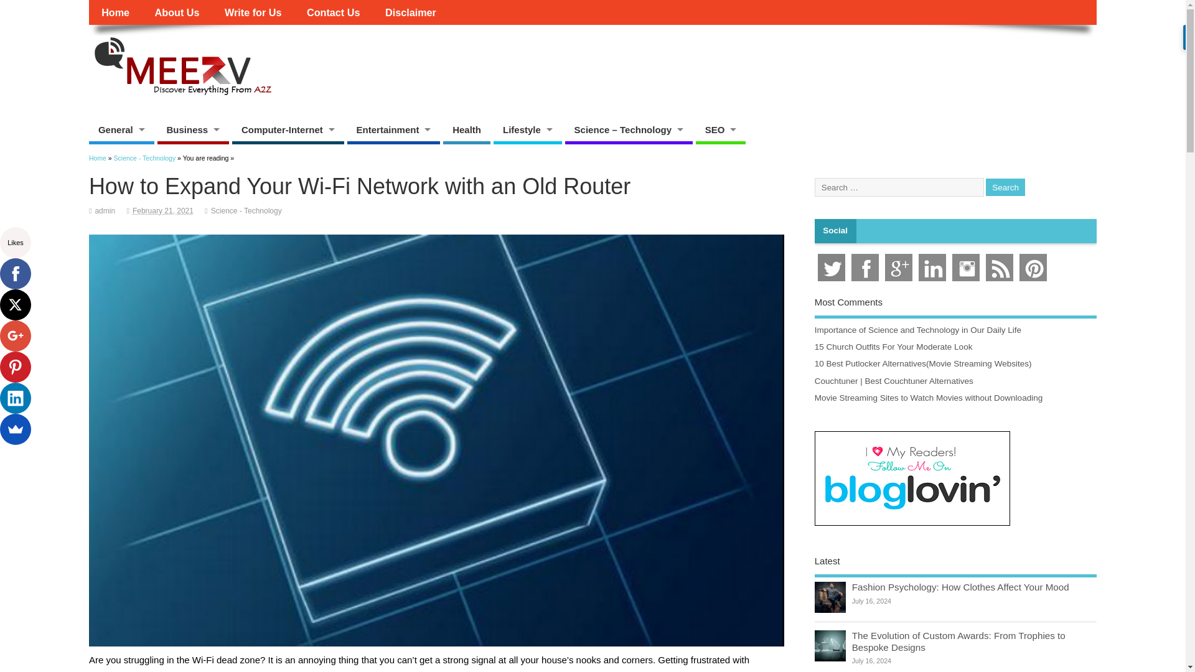  Describe the element at coordinates (288, 129) in the screenshot. I see `Computer-Internet` at that location.